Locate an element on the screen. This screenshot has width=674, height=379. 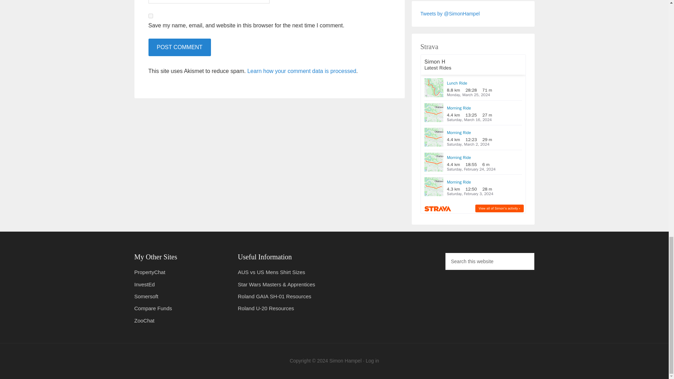
yes is located at coordinates (150, 15).